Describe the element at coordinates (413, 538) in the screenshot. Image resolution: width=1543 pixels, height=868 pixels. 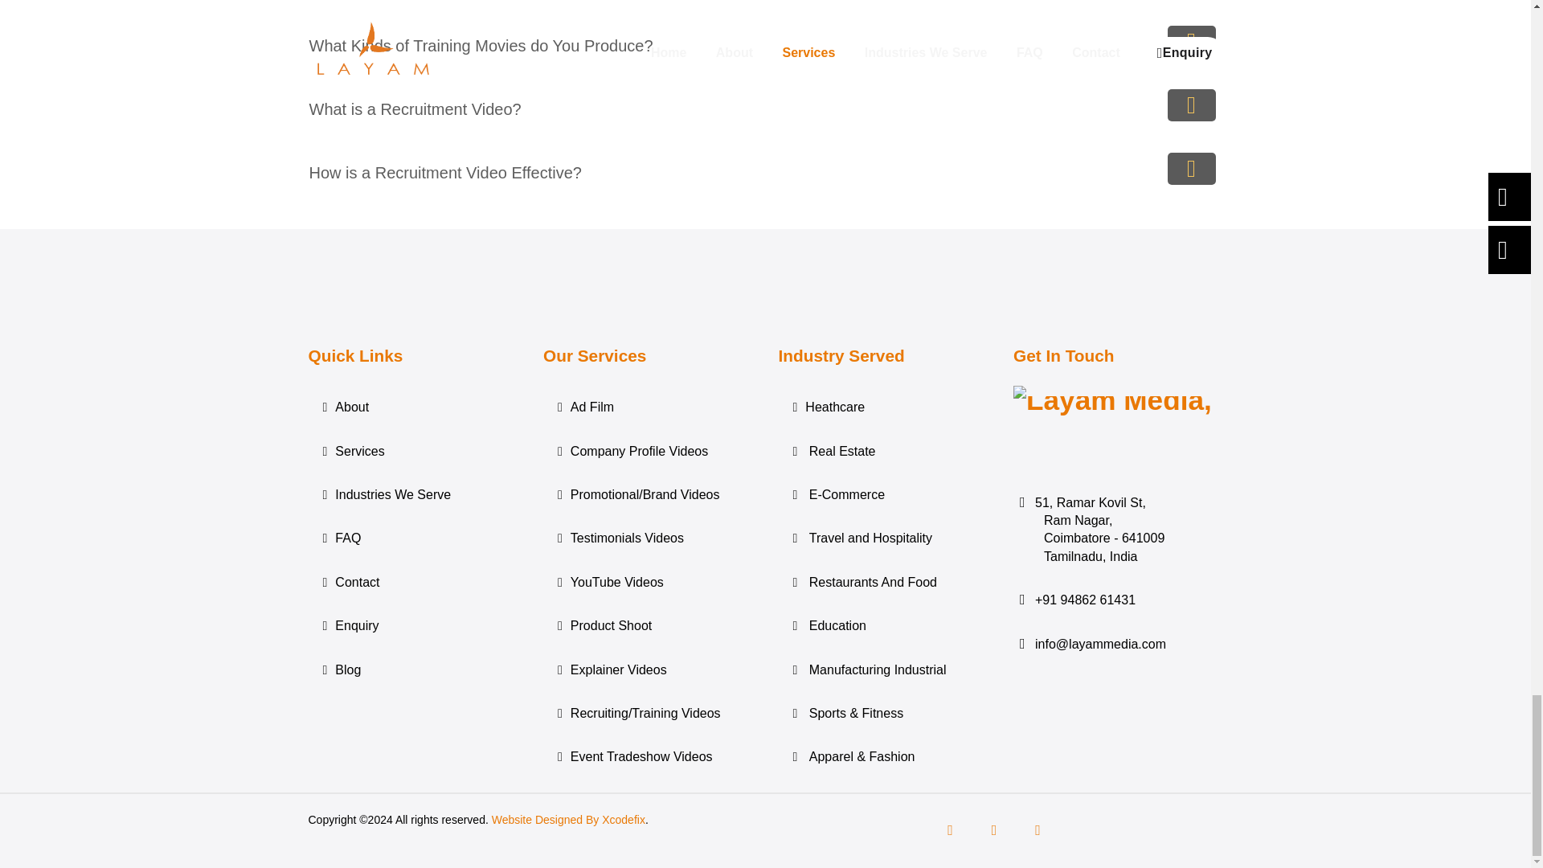
I see `FAQ` at that location.